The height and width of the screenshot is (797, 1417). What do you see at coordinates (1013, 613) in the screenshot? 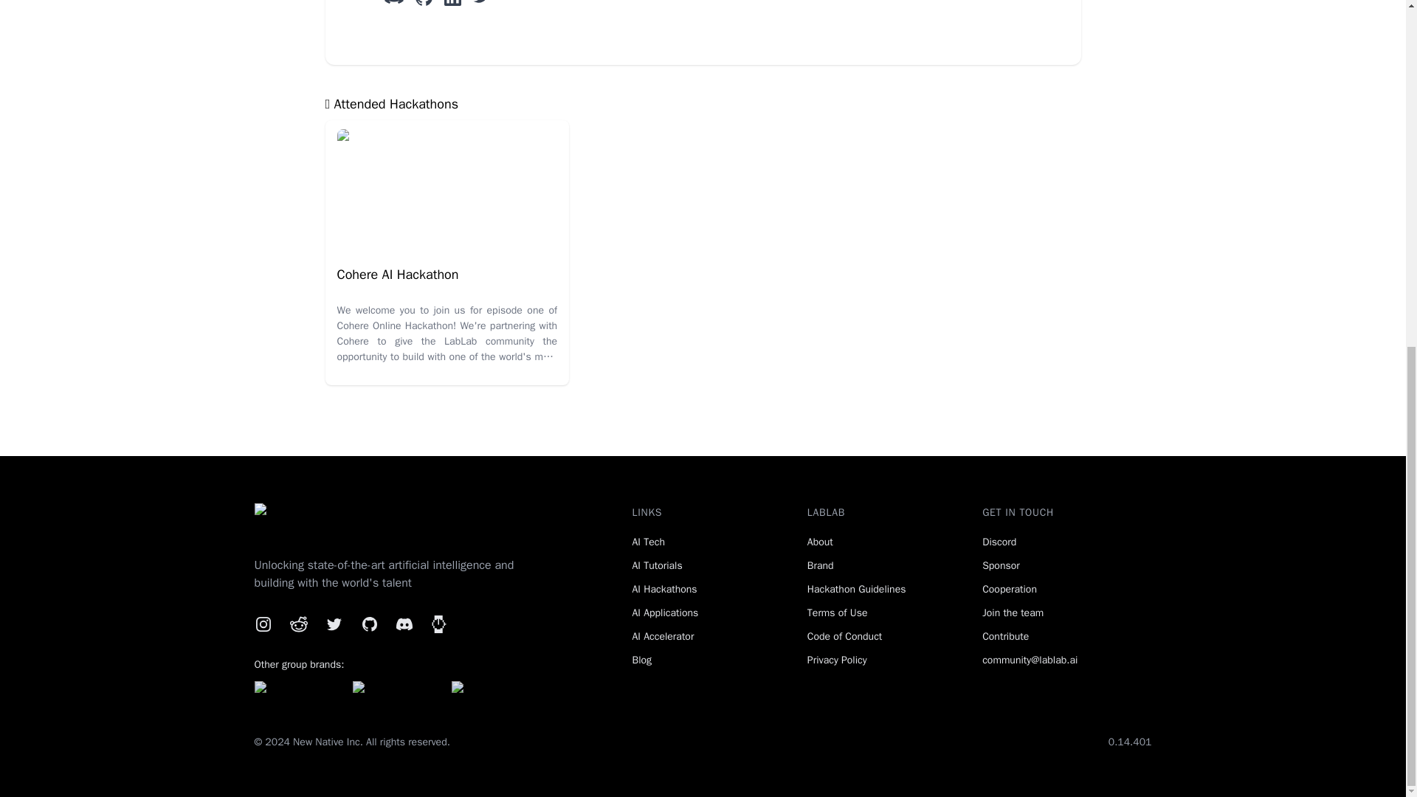
I see `Join the team` at bounding box center [1013, 613].